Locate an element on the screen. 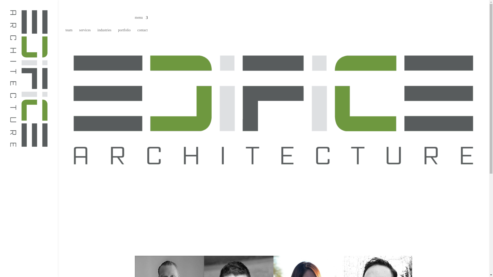 The width and height of the screenshot is (493, 277). services is located at coordinates (85, 34).